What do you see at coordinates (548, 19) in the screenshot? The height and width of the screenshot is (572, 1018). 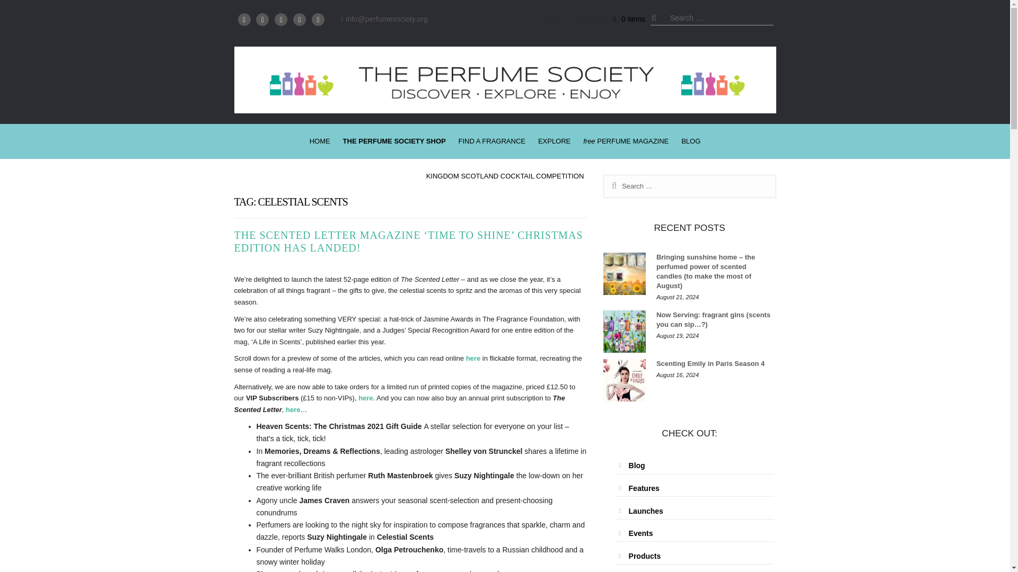 I see `Login` at bounding box center [548, 19].